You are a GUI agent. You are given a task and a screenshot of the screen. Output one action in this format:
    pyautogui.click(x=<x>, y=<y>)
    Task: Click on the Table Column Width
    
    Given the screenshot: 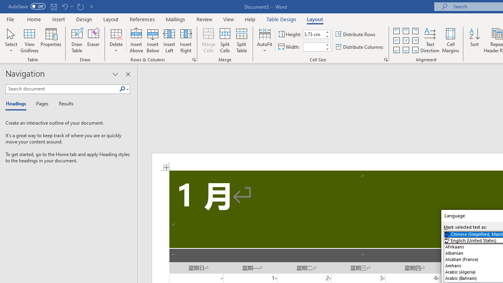 What is the action you would take?
    pyautogui.click(x=314, y=47)
    